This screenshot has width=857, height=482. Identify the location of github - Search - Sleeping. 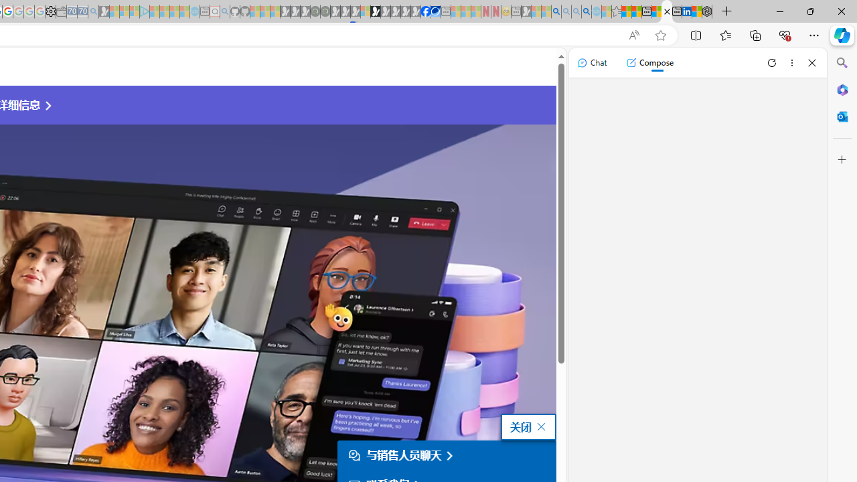
(225, 12).